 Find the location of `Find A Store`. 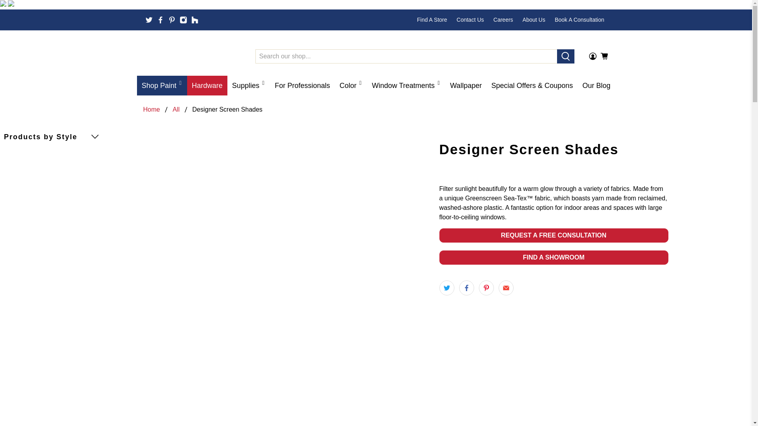

Find A Store is located at coordinates (432, 20).